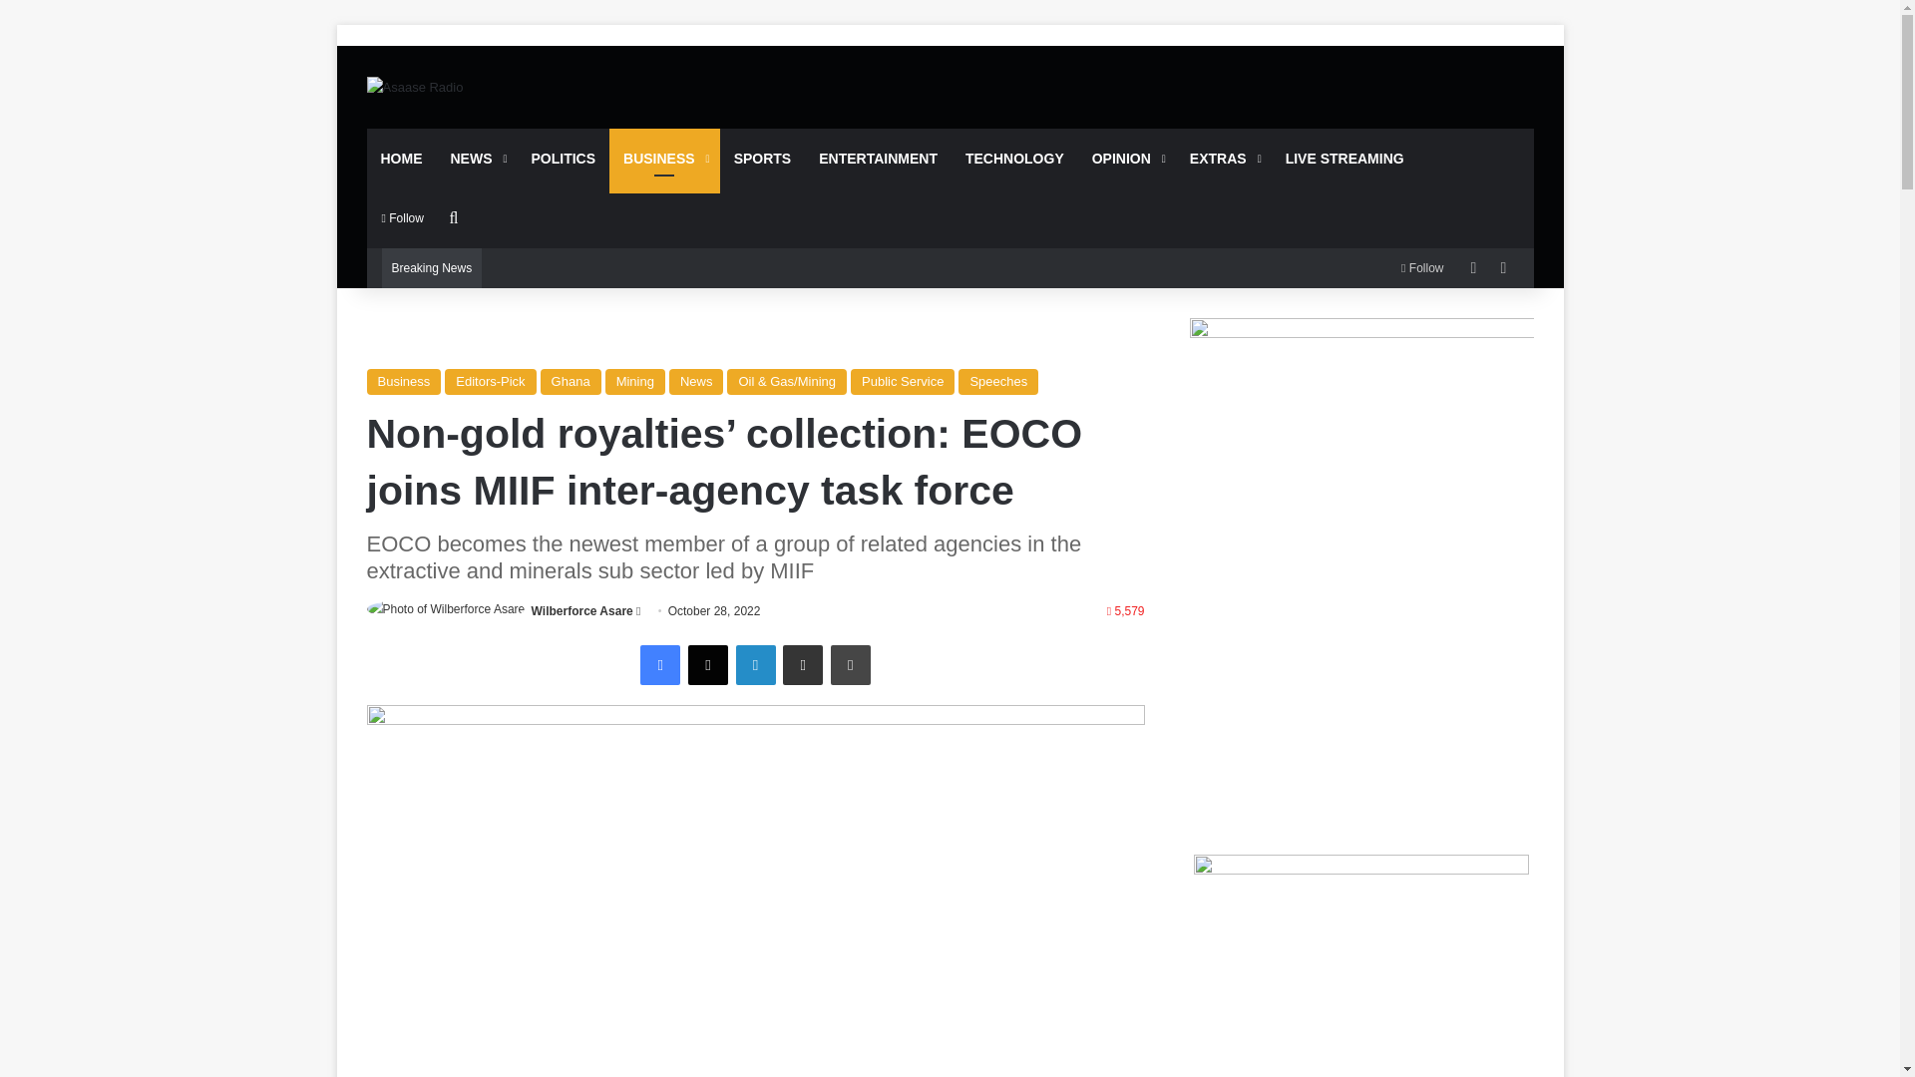  Describe the element at coordinates (755, 664) in the screenshot. I see `LinkedIn` at that location.